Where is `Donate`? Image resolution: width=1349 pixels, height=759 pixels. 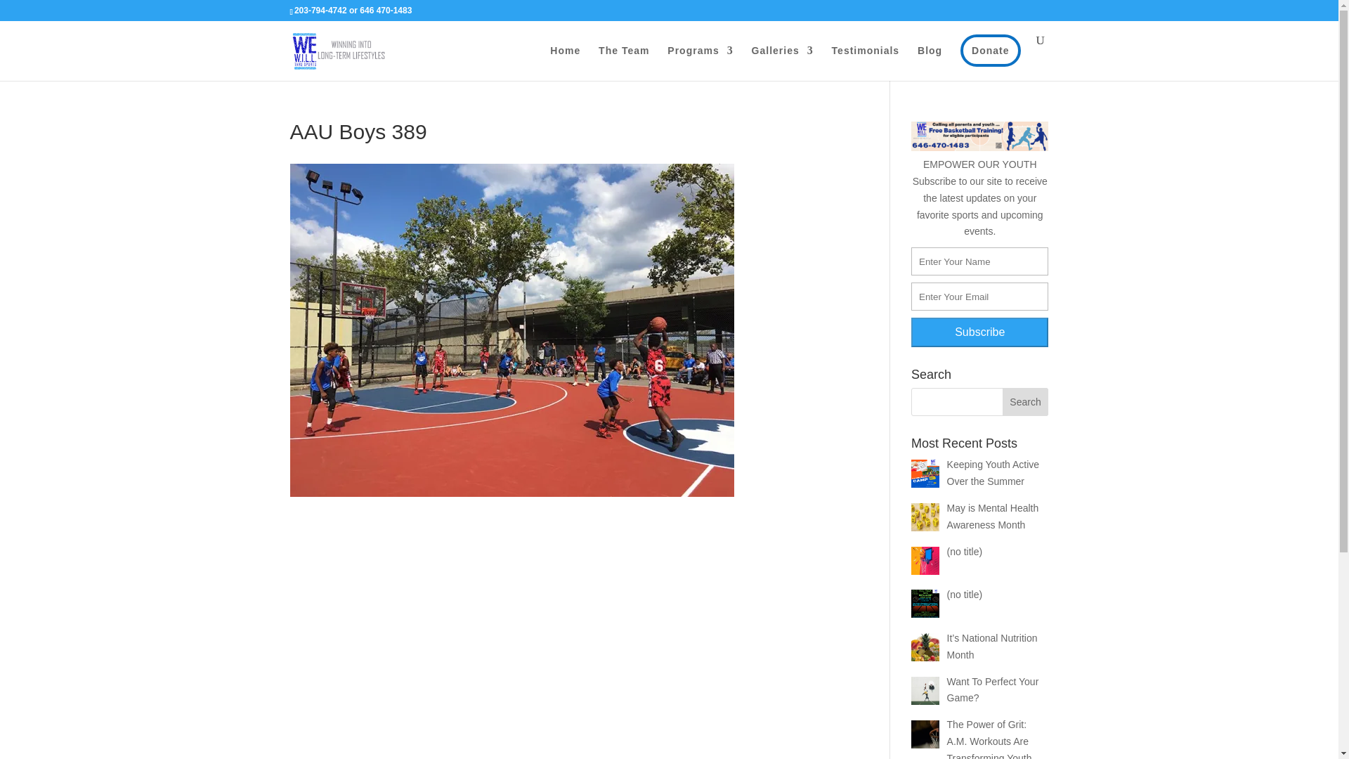 Donate is located at coordinates (990, 51).